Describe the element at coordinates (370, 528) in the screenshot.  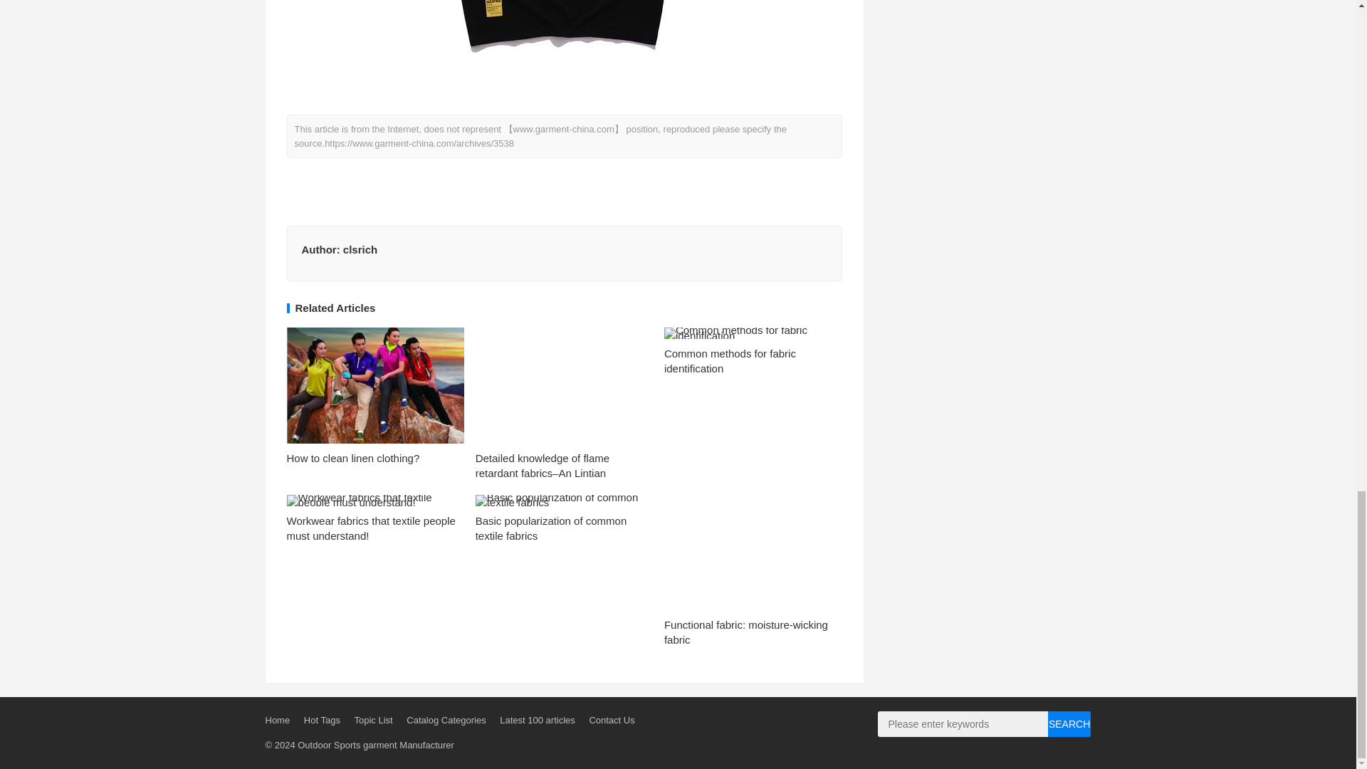
I see `Workwear fabrics that textile people must understand!` at that location.